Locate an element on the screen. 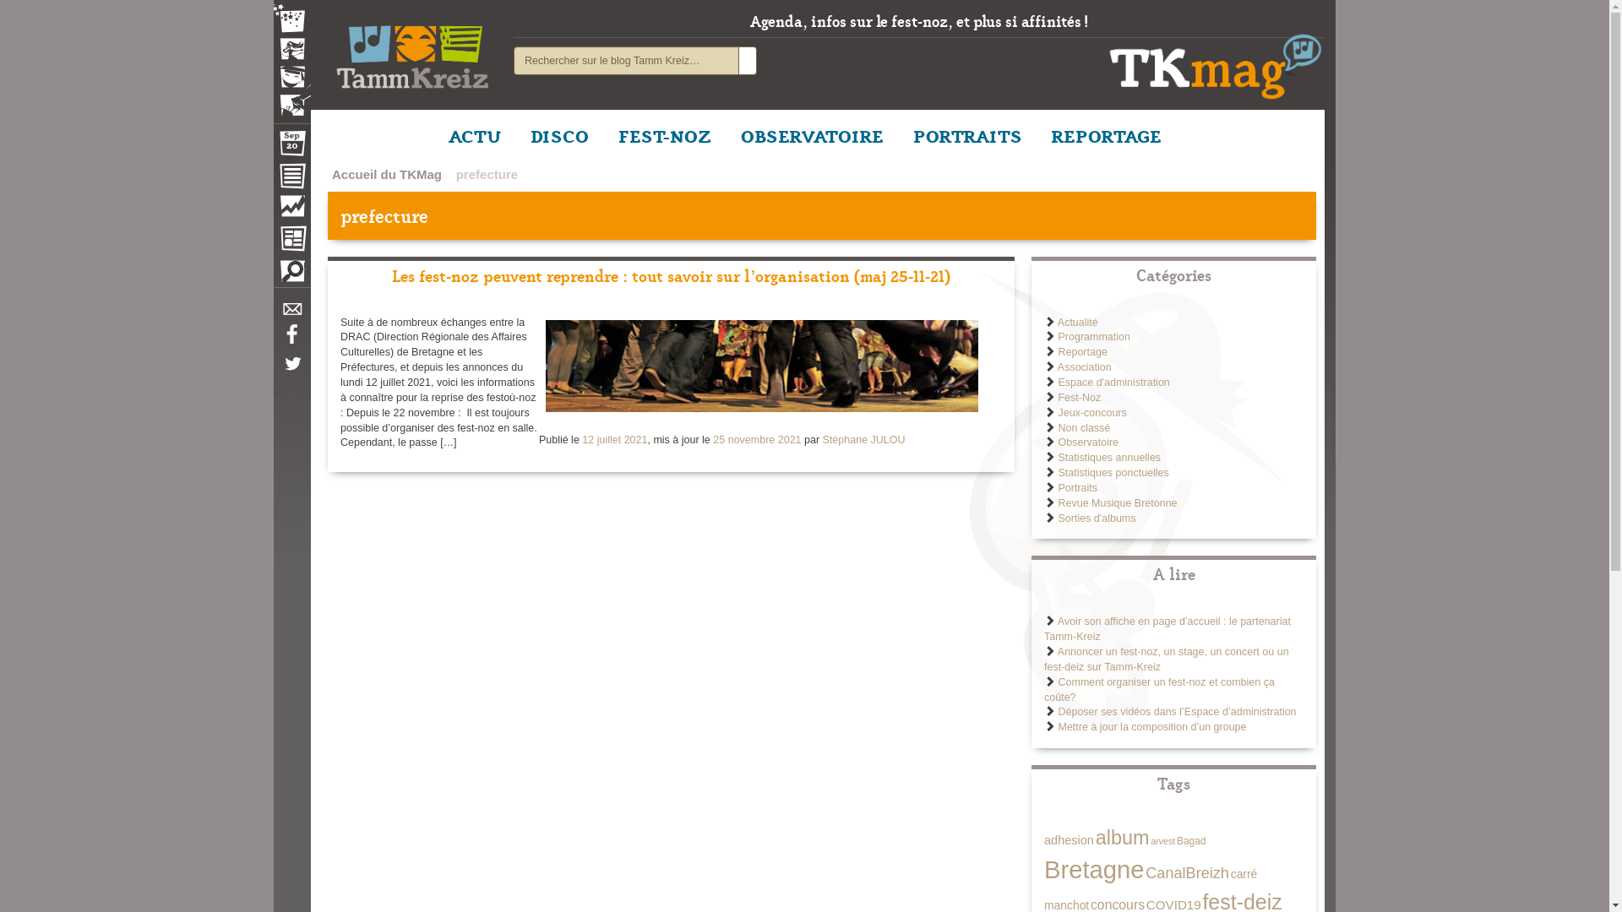 The height and width of the screenshot is (912, 1622). ACTU is located at coordinates (475, 135).